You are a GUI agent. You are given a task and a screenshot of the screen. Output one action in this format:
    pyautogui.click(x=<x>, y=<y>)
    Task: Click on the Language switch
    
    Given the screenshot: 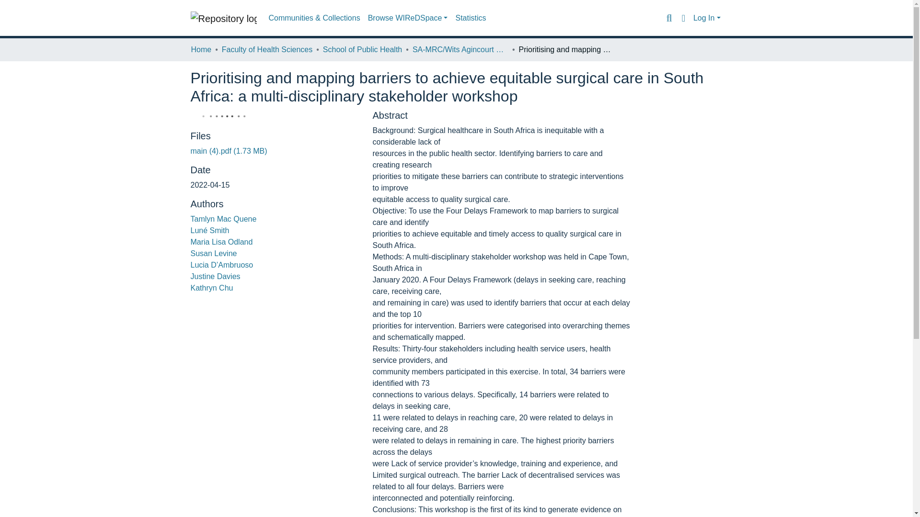 What is the action you would take?
    pyautogui.click(x=683, y=18)
    